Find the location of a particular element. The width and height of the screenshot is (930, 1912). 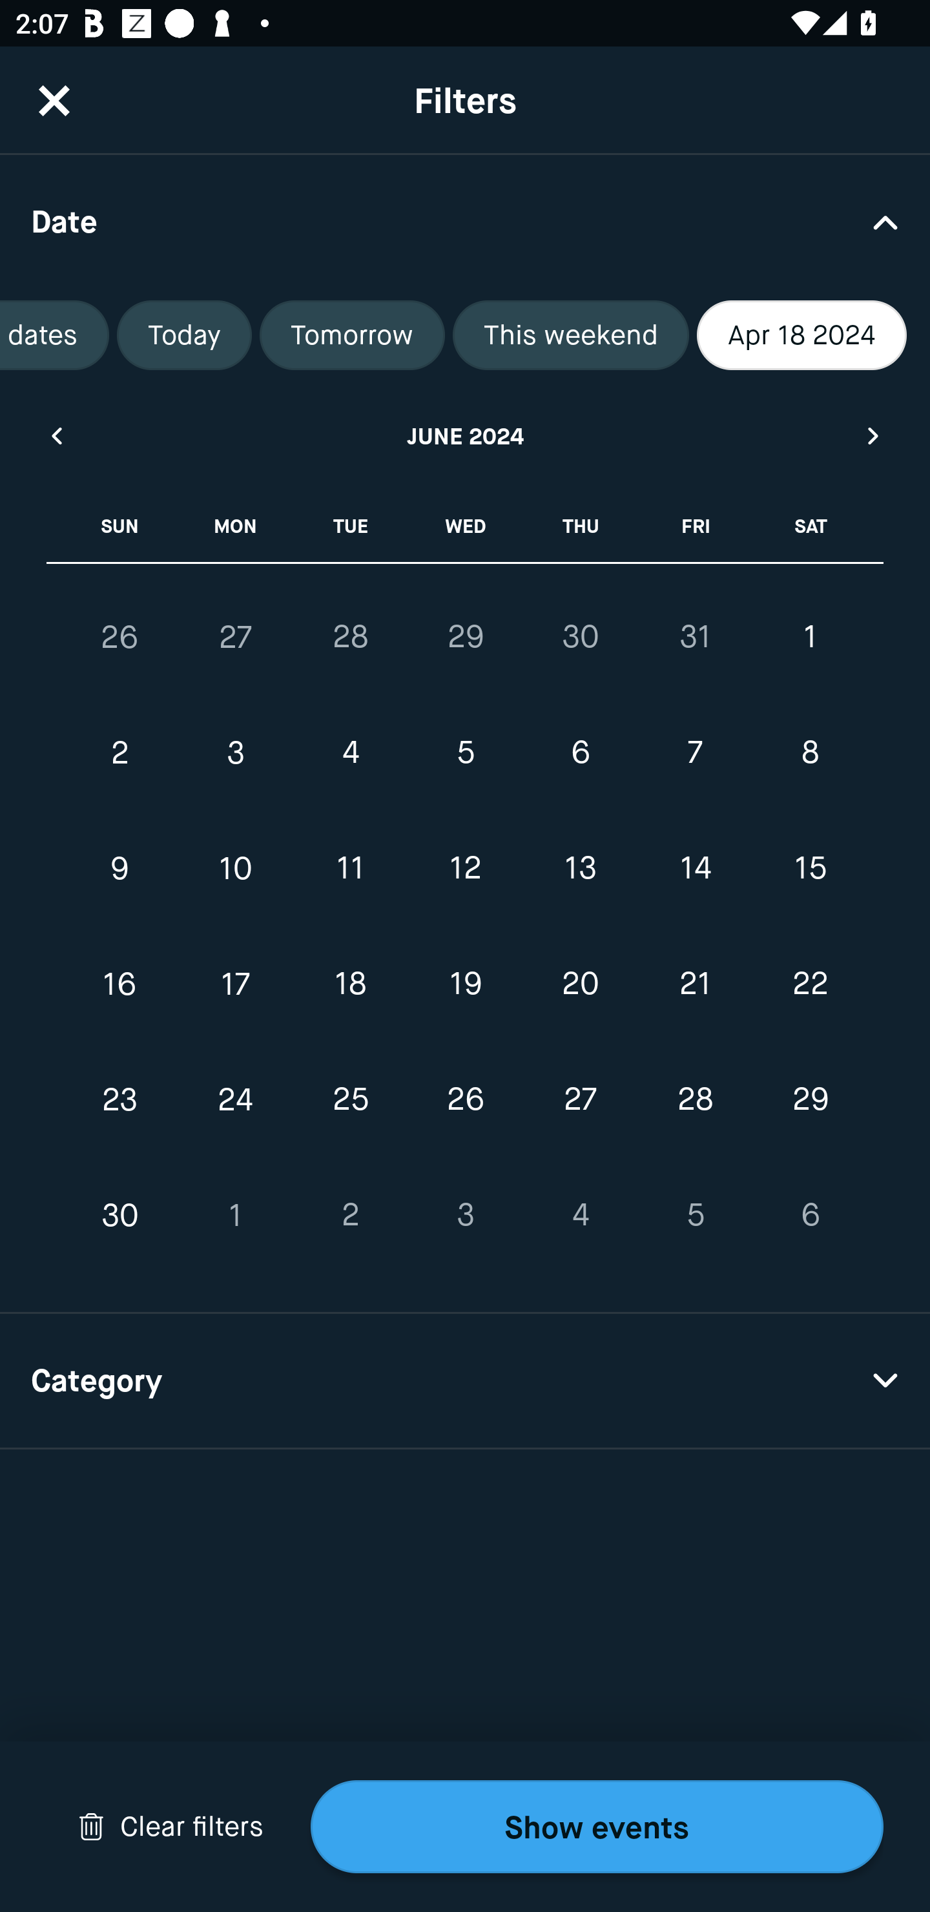

24 is located at coordinates (235, 1099).